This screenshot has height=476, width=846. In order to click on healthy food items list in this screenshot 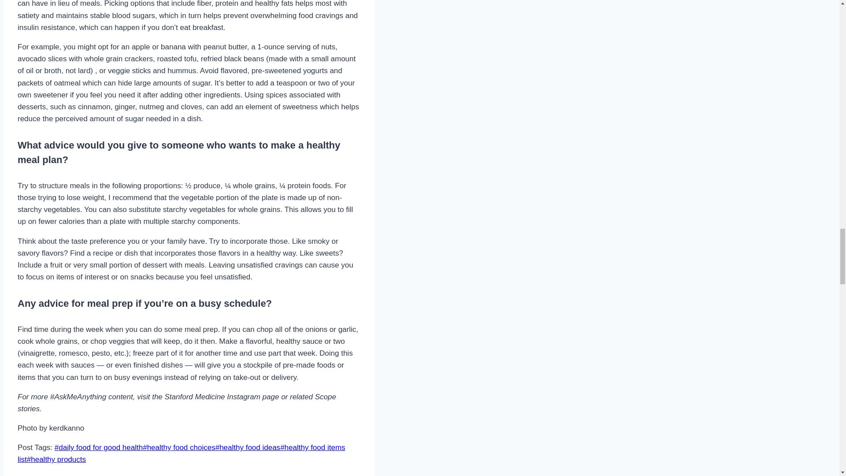, I will do `click(182, 453)`.